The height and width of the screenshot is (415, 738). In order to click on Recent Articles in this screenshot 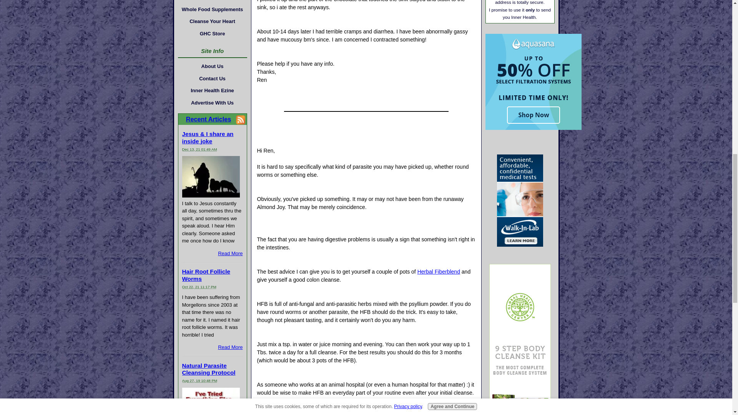, I will do `click(208, 119)`.